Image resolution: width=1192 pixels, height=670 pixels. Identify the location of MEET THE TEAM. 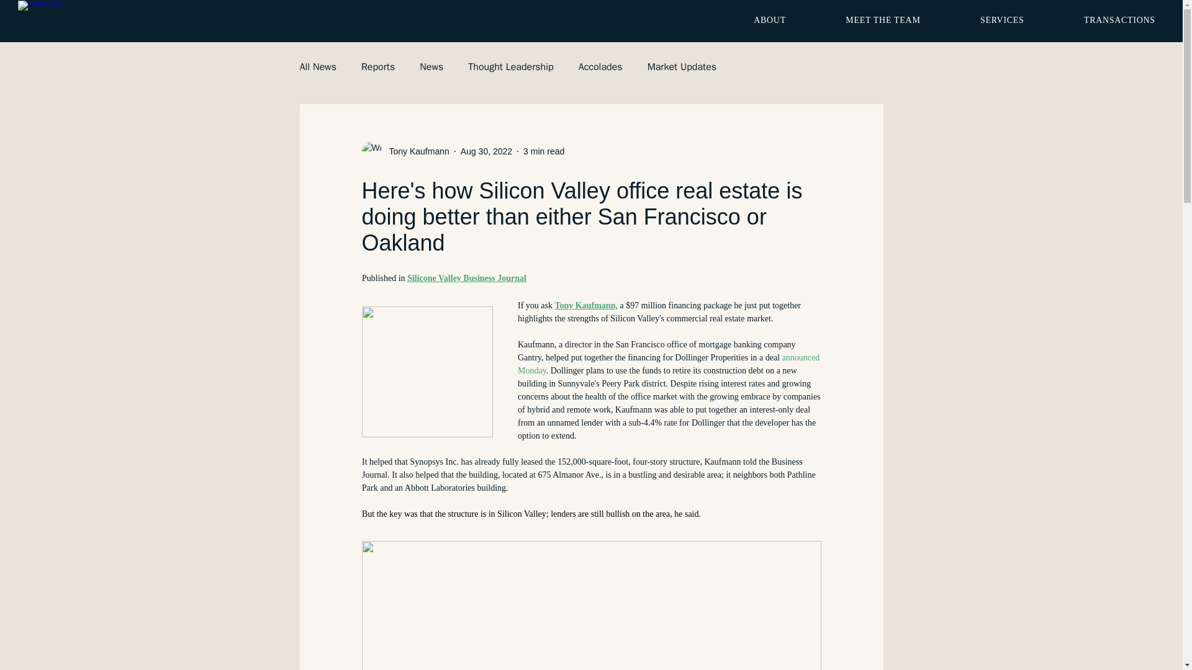
(883, 20).